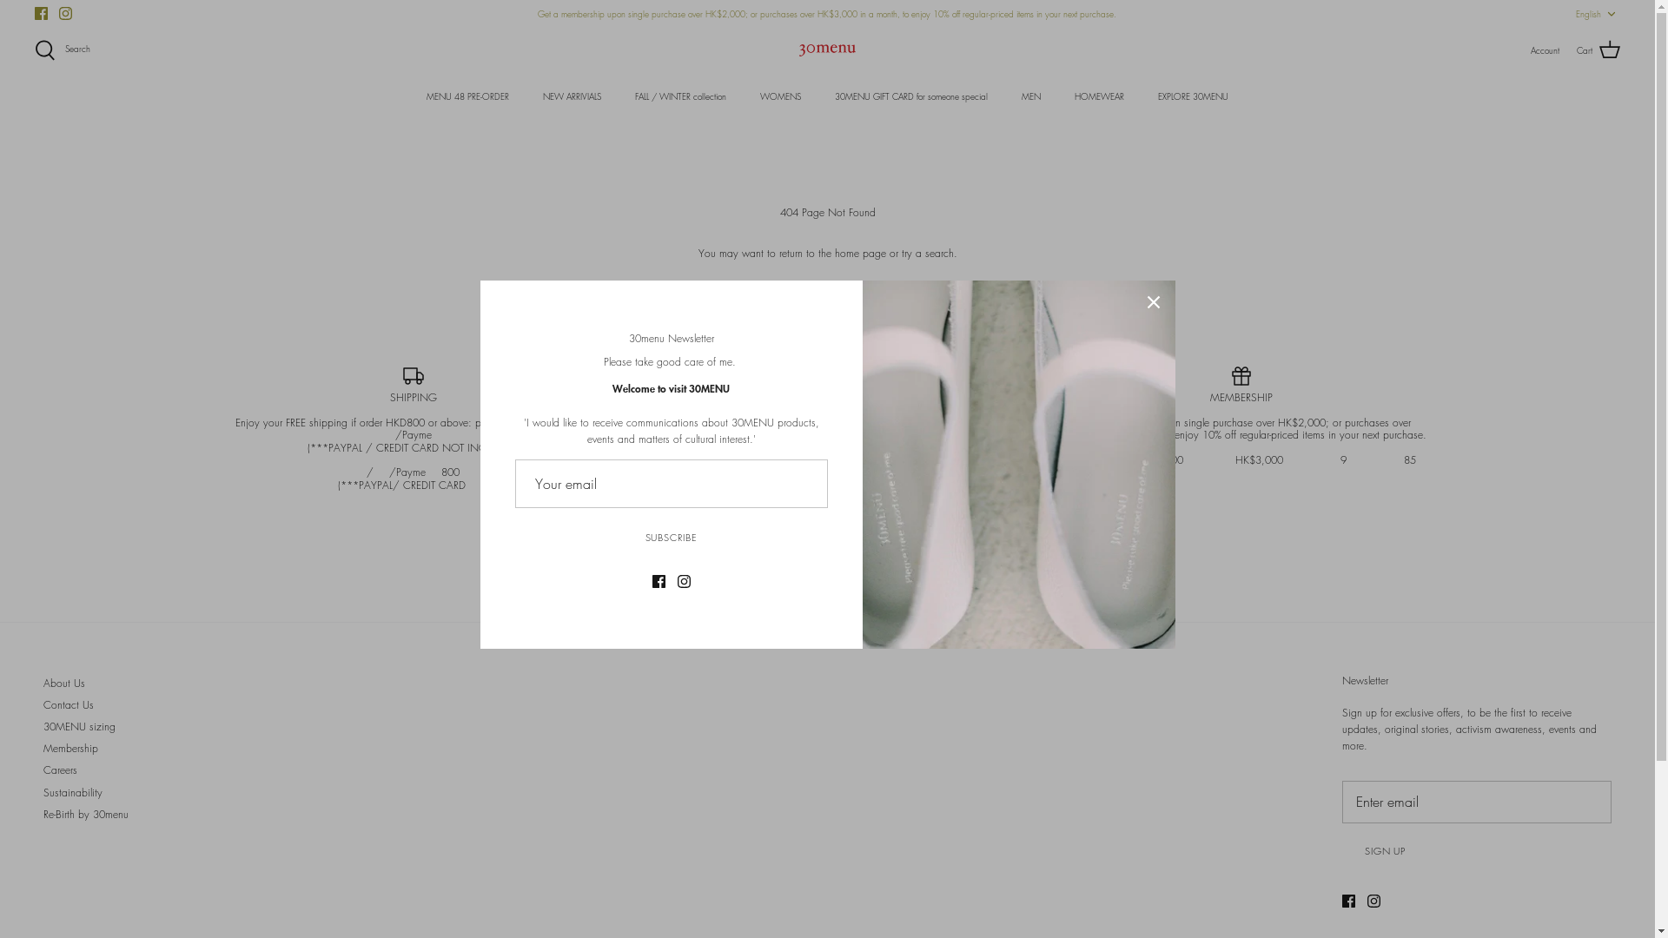  Describe the element at coordinates (73, 792) in the screenshot. I see `Sustainability` at that location.